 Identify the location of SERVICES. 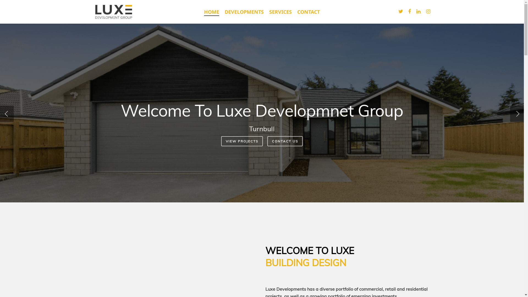
(280, 12).